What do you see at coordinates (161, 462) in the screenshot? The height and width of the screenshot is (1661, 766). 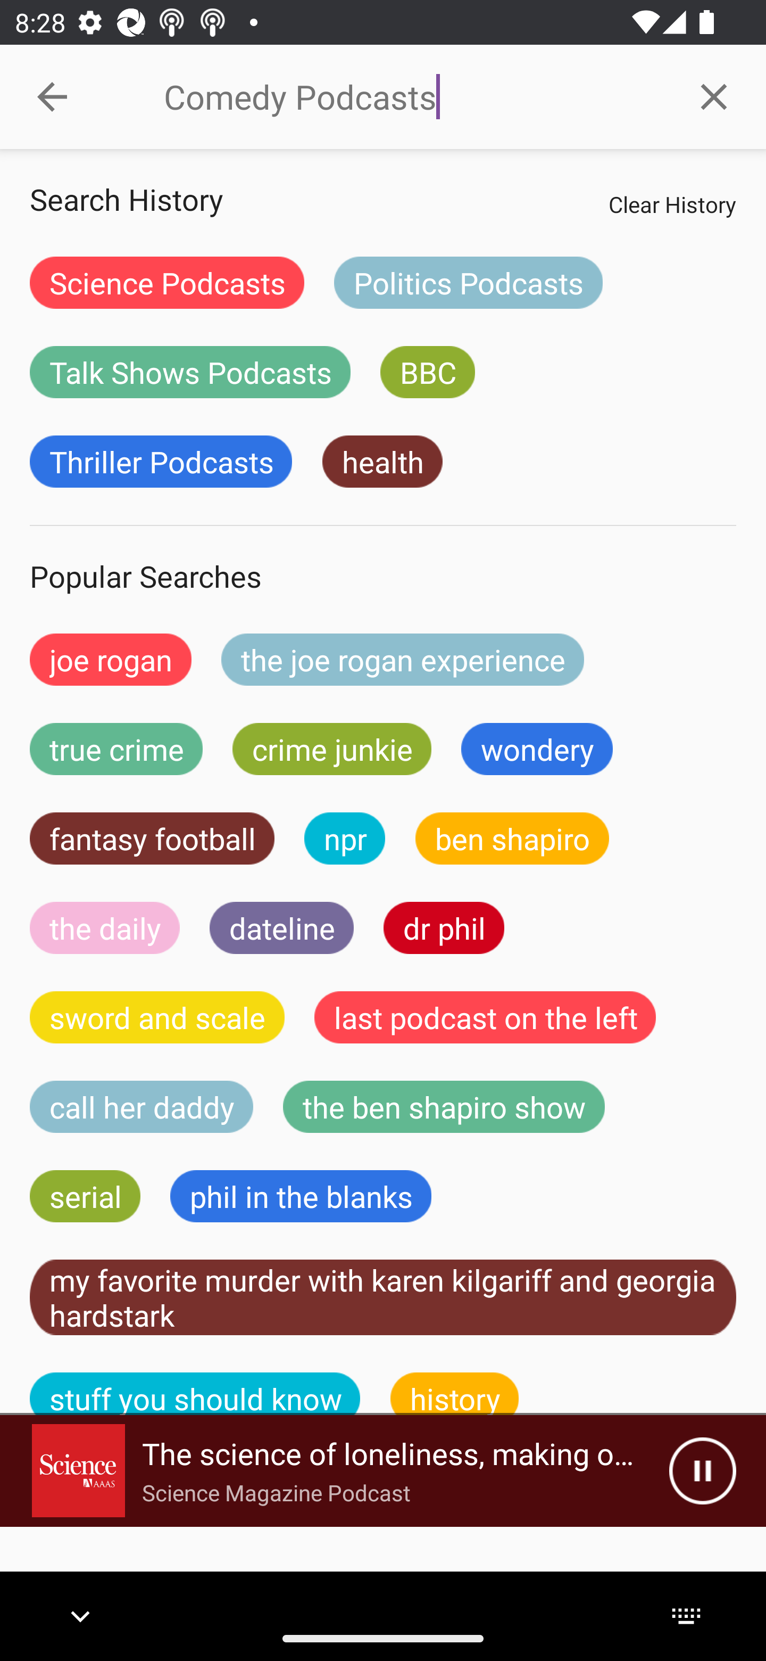 I see `Thriller Podcasts` at bounding box center [161, 462].